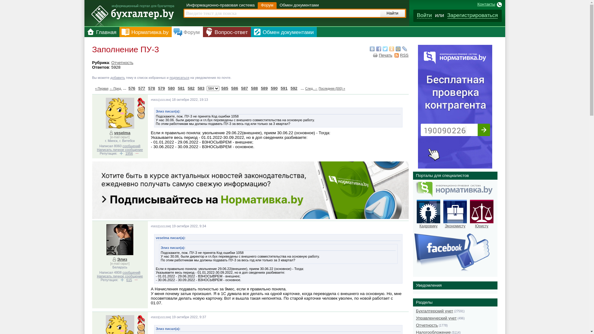 Image resolution: width=594 pixels, height=334 pixels. What do you see at coordinates (129, 153) in the screenshot?
I see `1956` at bounding box center [129, 153].